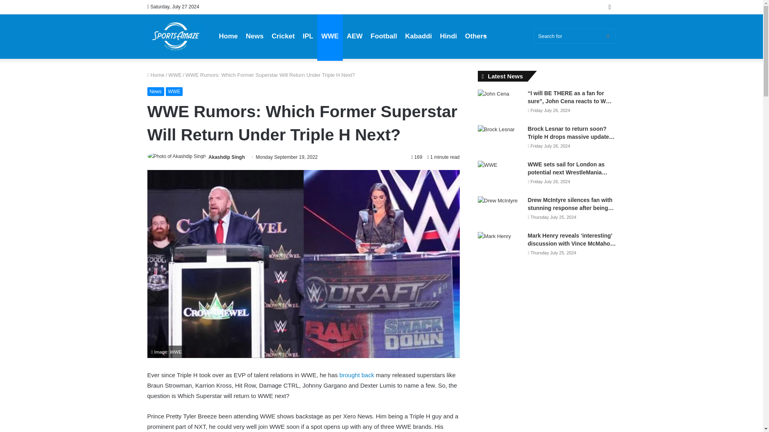 The height and width of the screenshot is (432, 769). What do you see at coordinates (175, 75) in the screenshot?
I see `WWE` at bounding box center [175, 75].